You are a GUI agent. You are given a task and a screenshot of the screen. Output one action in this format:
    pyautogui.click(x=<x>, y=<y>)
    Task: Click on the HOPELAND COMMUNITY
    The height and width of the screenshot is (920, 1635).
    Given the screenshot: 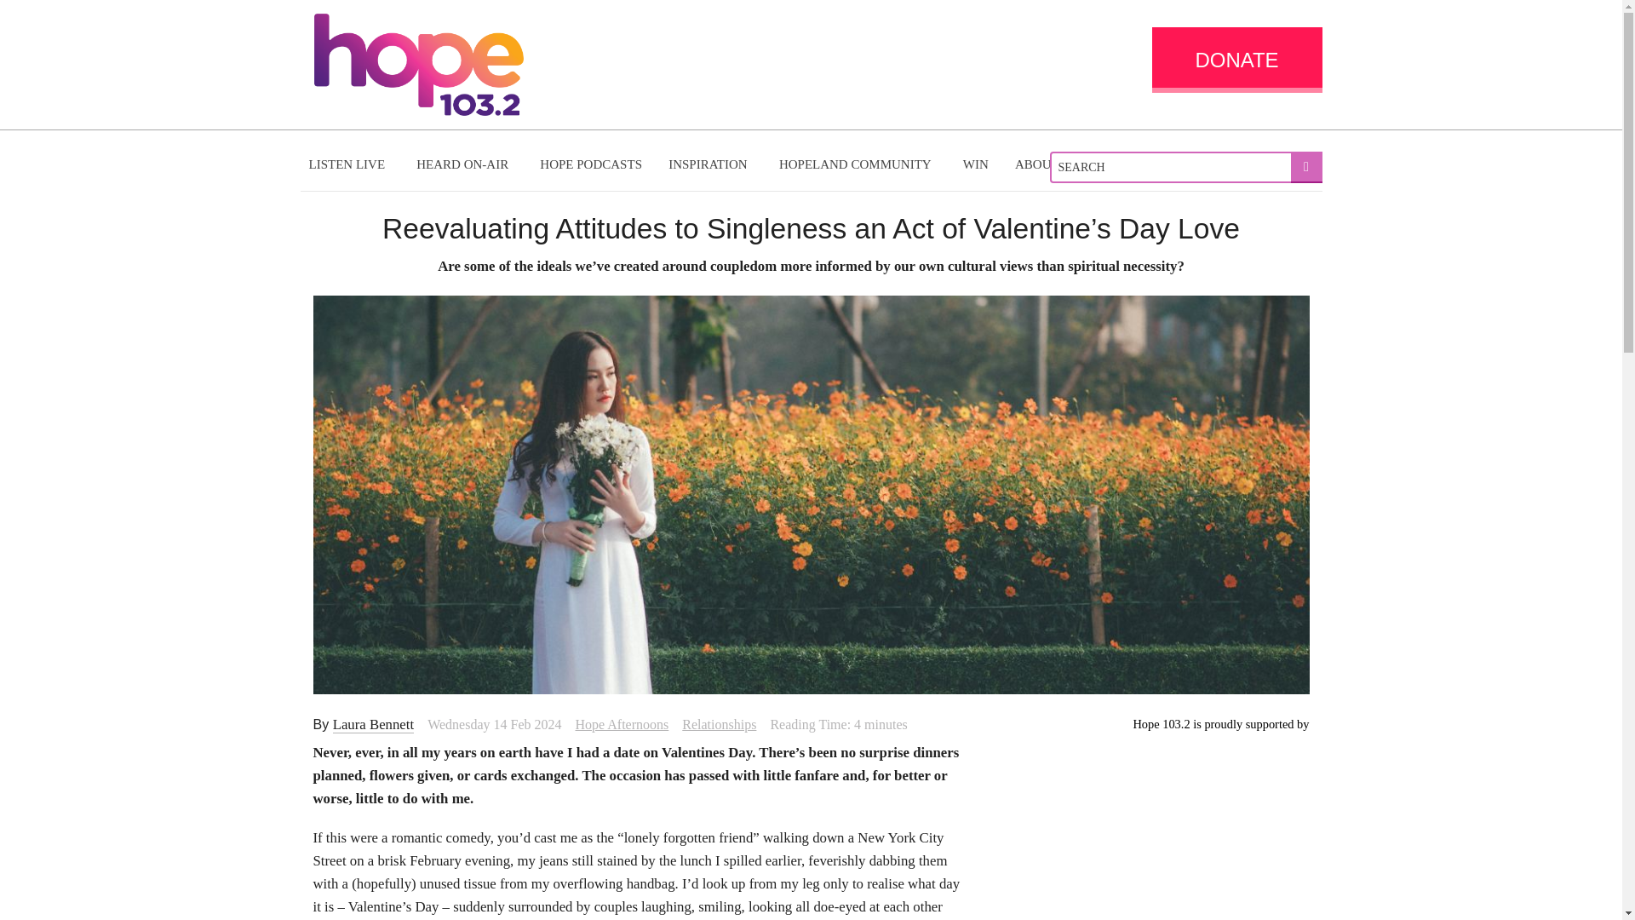 What is the action you would take?
    pyautogui.click(x=857, y=164)
    